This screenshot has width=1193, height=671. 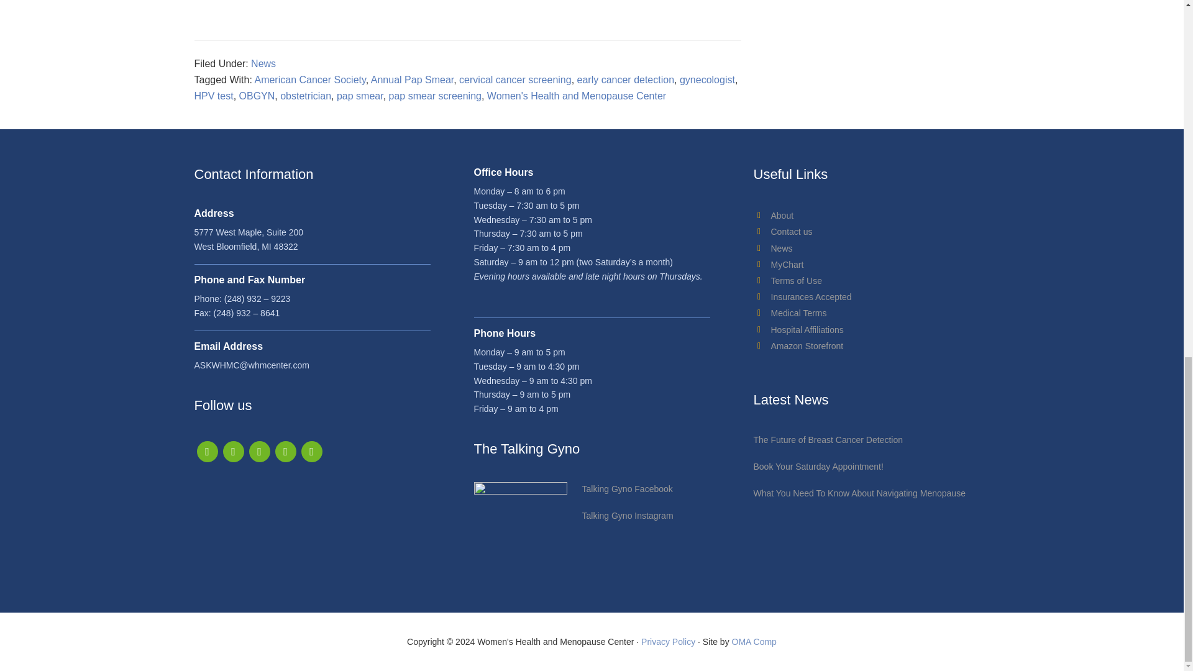 I want to click on Default Label, so click(x=311, y=451).